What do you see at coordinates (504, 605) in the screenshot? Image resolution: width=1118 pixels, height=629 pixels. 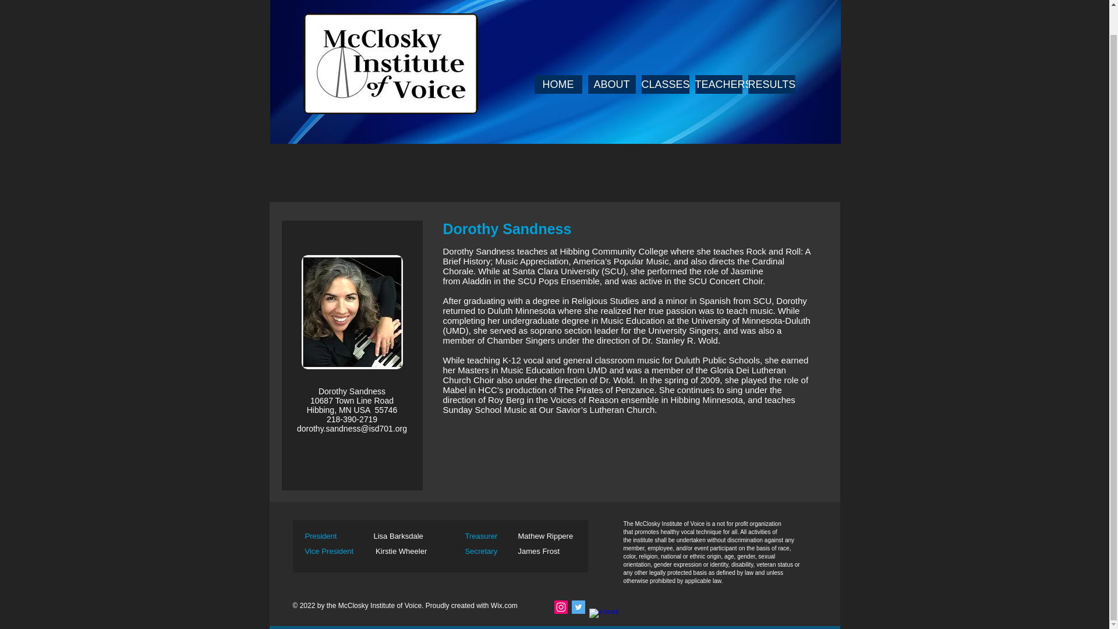 I see `Wix.com` at bounding box center [504, 605].